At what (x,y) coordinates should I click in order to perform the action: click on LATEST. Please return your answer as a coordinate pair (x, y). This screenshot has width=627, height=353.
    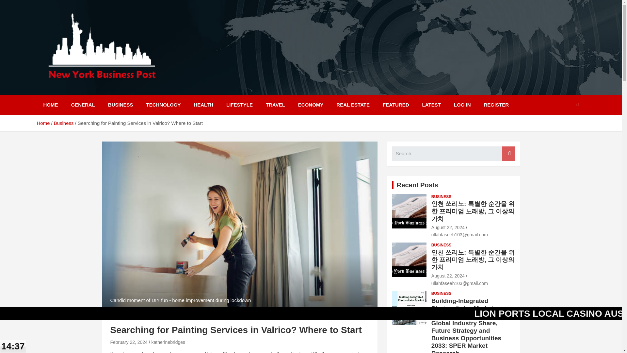
    Looking at the image, I should click on (431, 105).